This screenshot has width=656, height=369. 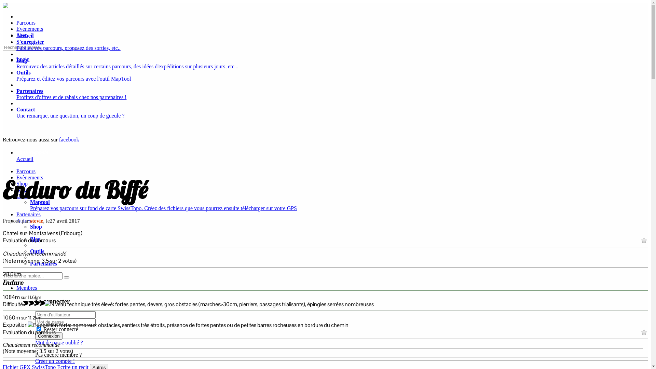 I want to click on Parcours, so click(x=26, y=172).